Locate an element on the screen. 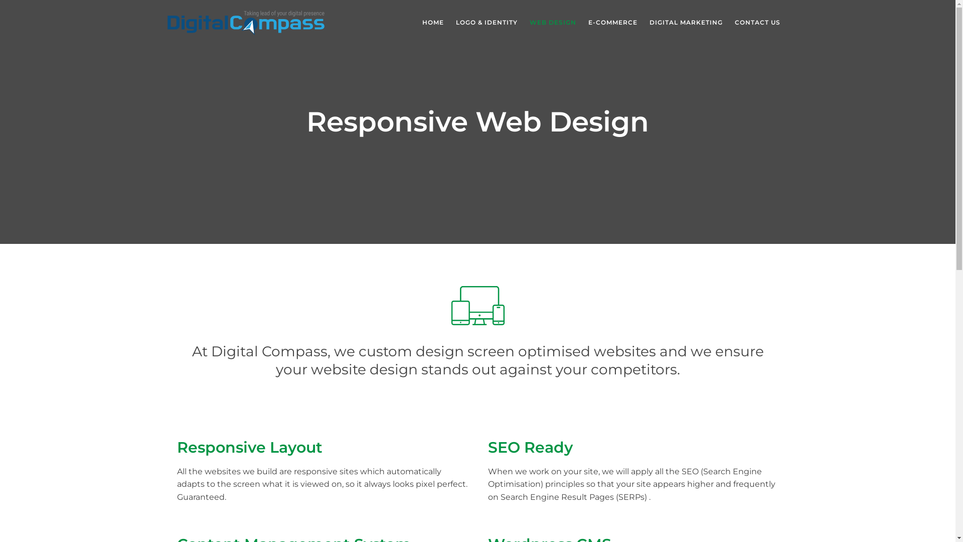 This screenshot has height=542, width=963. HOME is located at coordinates (433, 23).